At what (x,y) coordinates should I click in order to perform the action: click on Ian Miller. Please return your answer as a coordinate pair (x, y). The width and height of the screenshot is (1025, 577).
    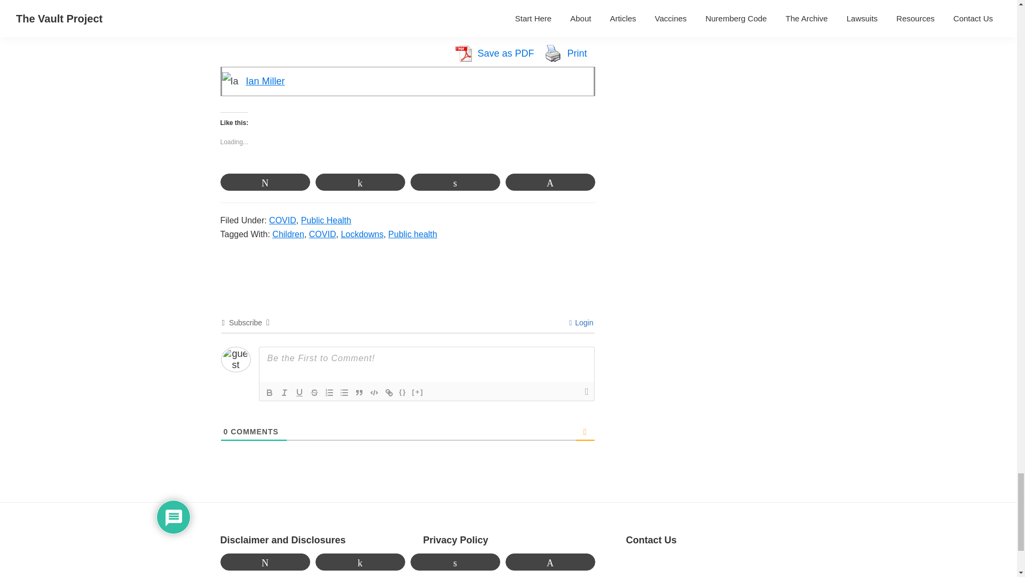
    Looking at the image, I should click on (265, 81).